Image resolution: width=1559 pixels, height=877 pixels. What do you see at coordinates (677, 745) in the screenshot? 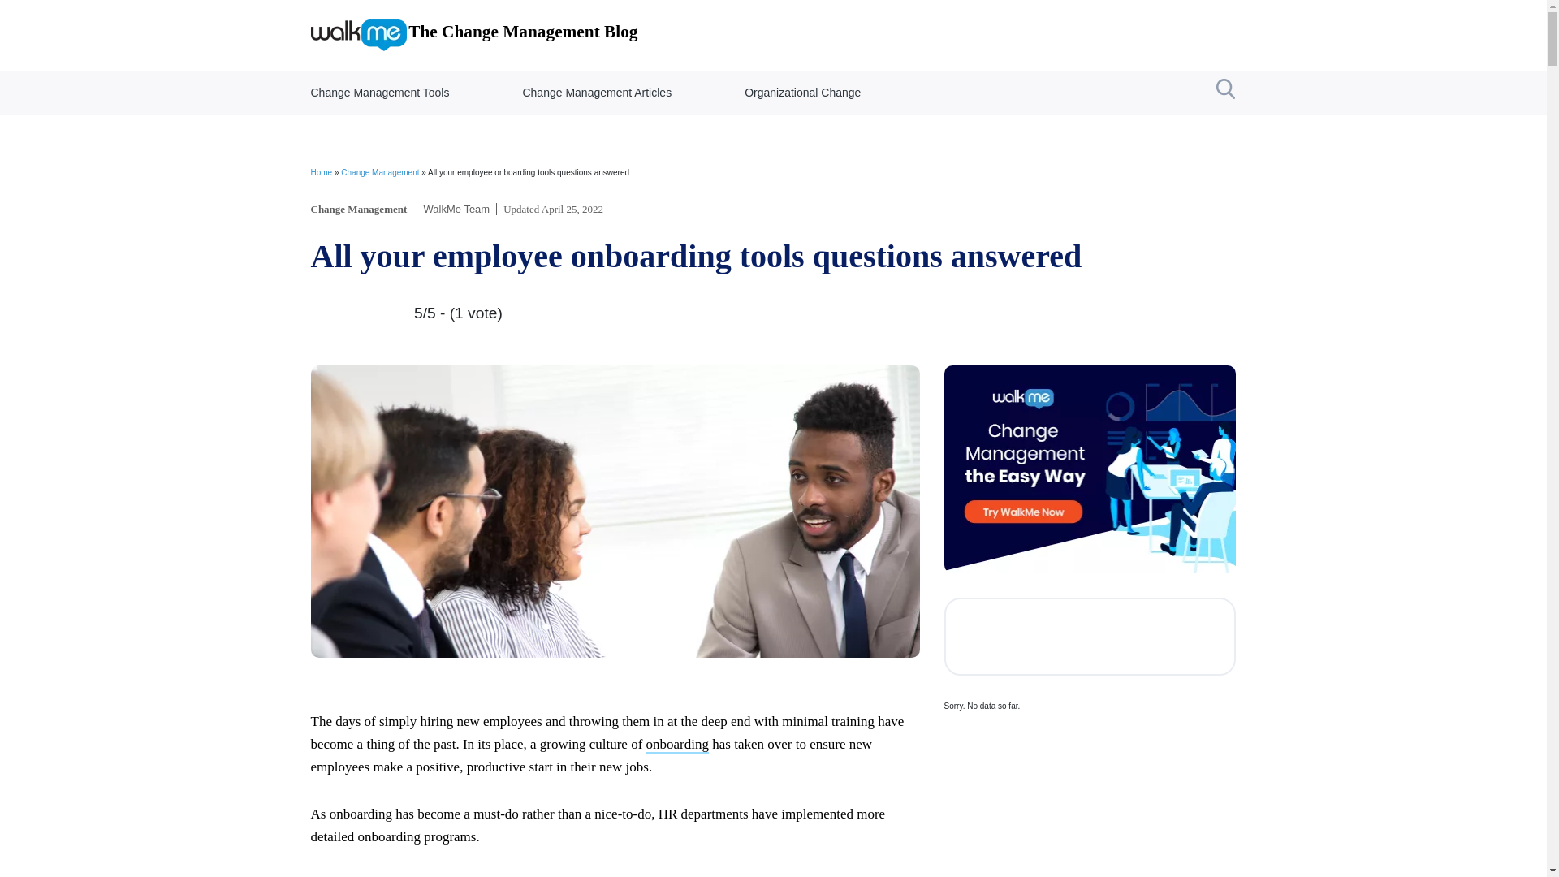
I see `onboarding` at bounding box center [677, 745].